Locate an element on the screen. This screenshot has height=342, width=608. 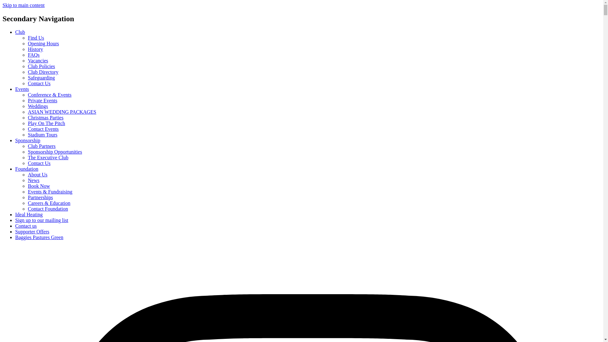
Contact The Albion Foundation is located at coordinates (48, 209).